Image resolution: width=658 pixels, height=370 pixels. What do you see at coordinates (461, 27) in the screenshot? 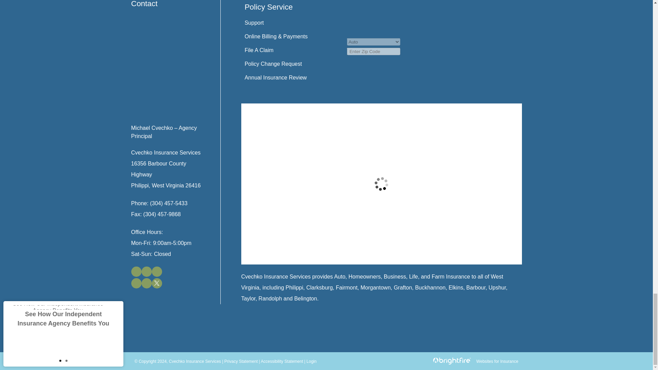
I see `Expertise Badge` at bounding box center [461, 27].